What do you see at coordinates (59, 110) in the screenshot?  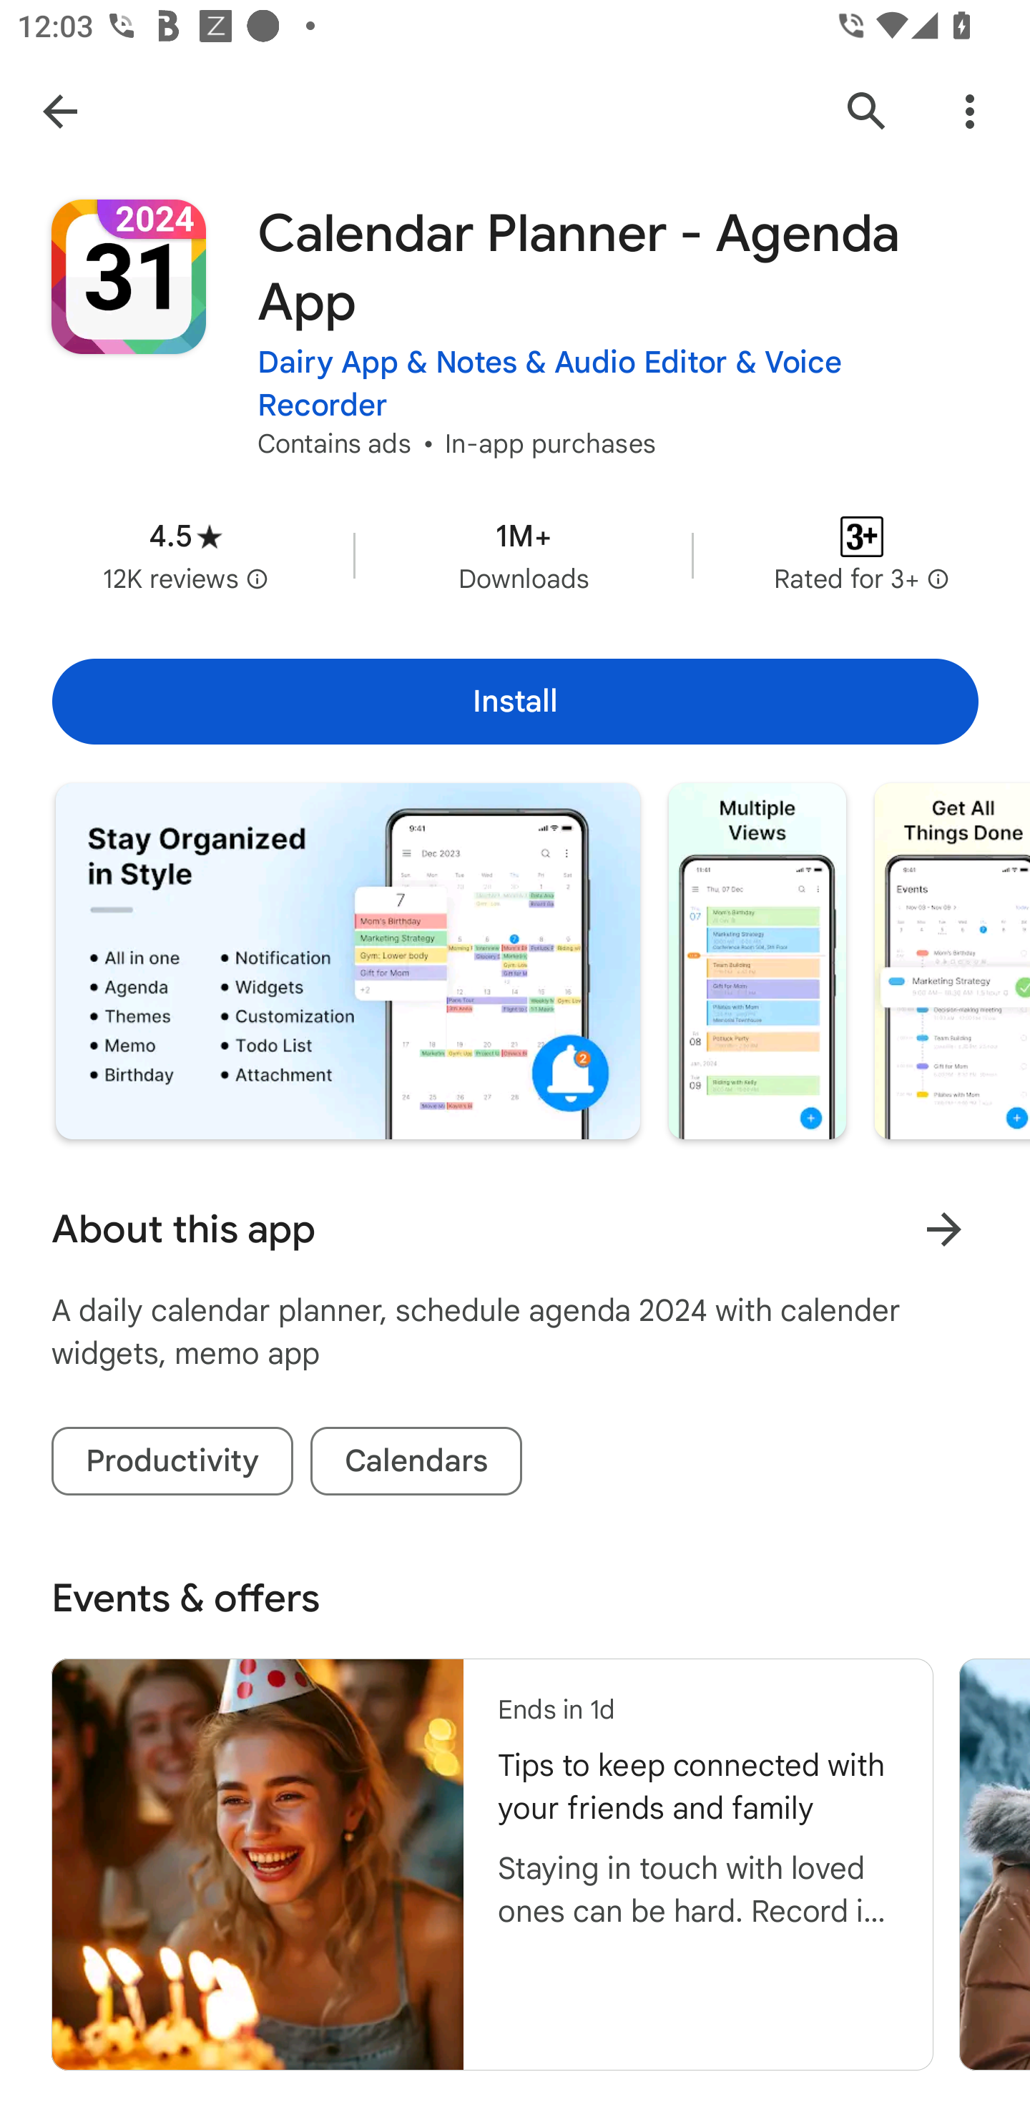 I see `Navigate up` at bounding box center [59, 110].